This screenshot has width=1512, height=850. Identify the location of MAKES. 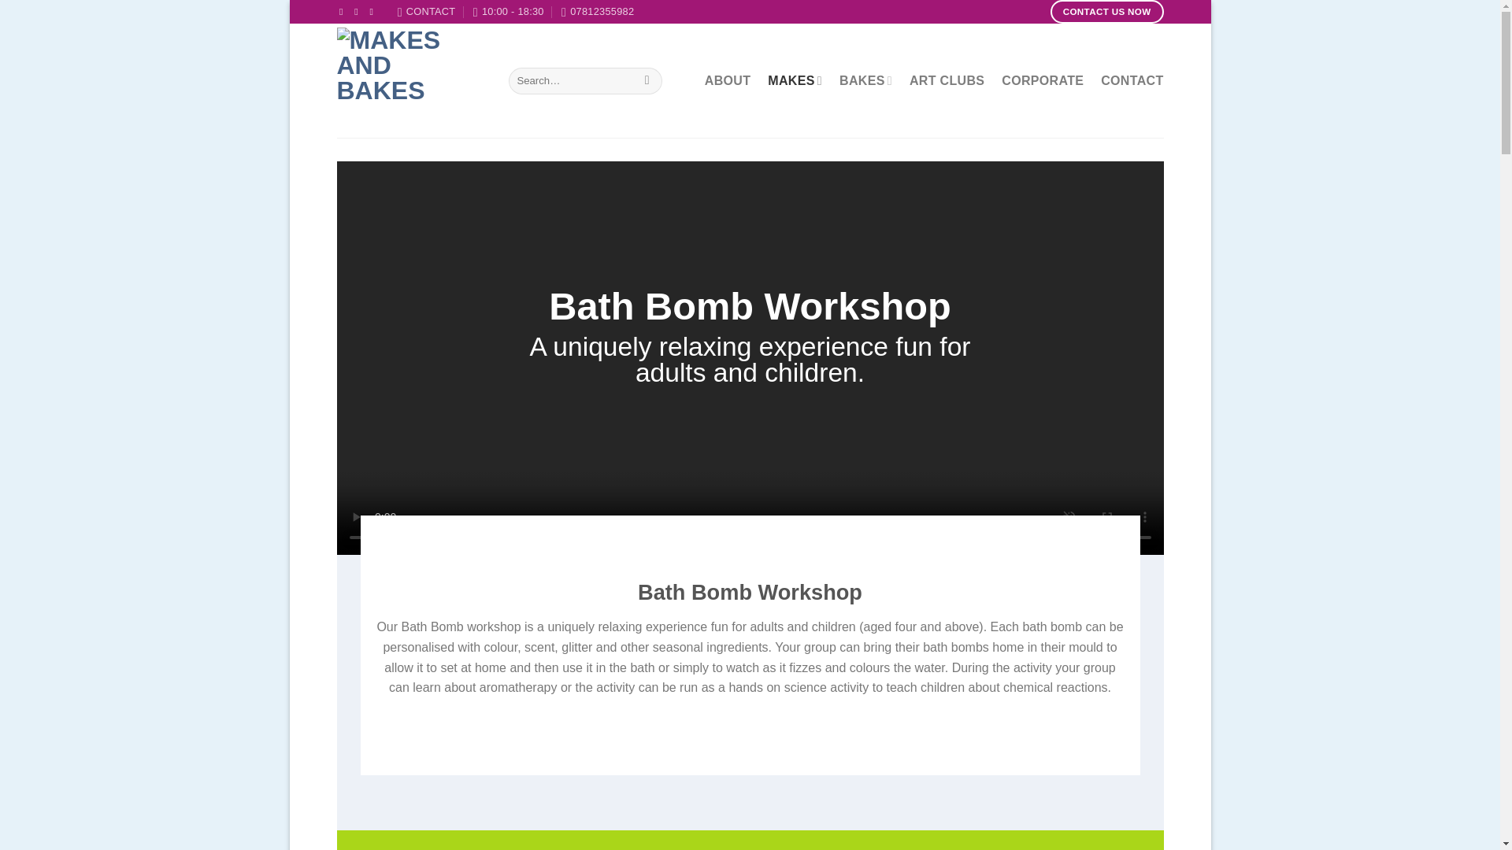
(795, 80).